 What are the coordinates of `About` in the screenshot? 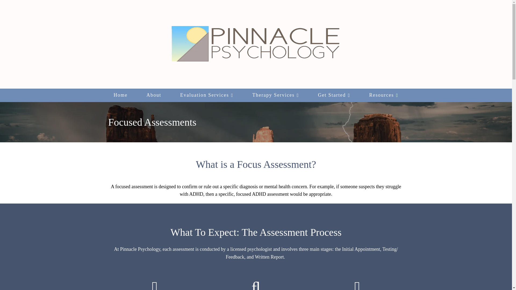 It's located at (154, 95).